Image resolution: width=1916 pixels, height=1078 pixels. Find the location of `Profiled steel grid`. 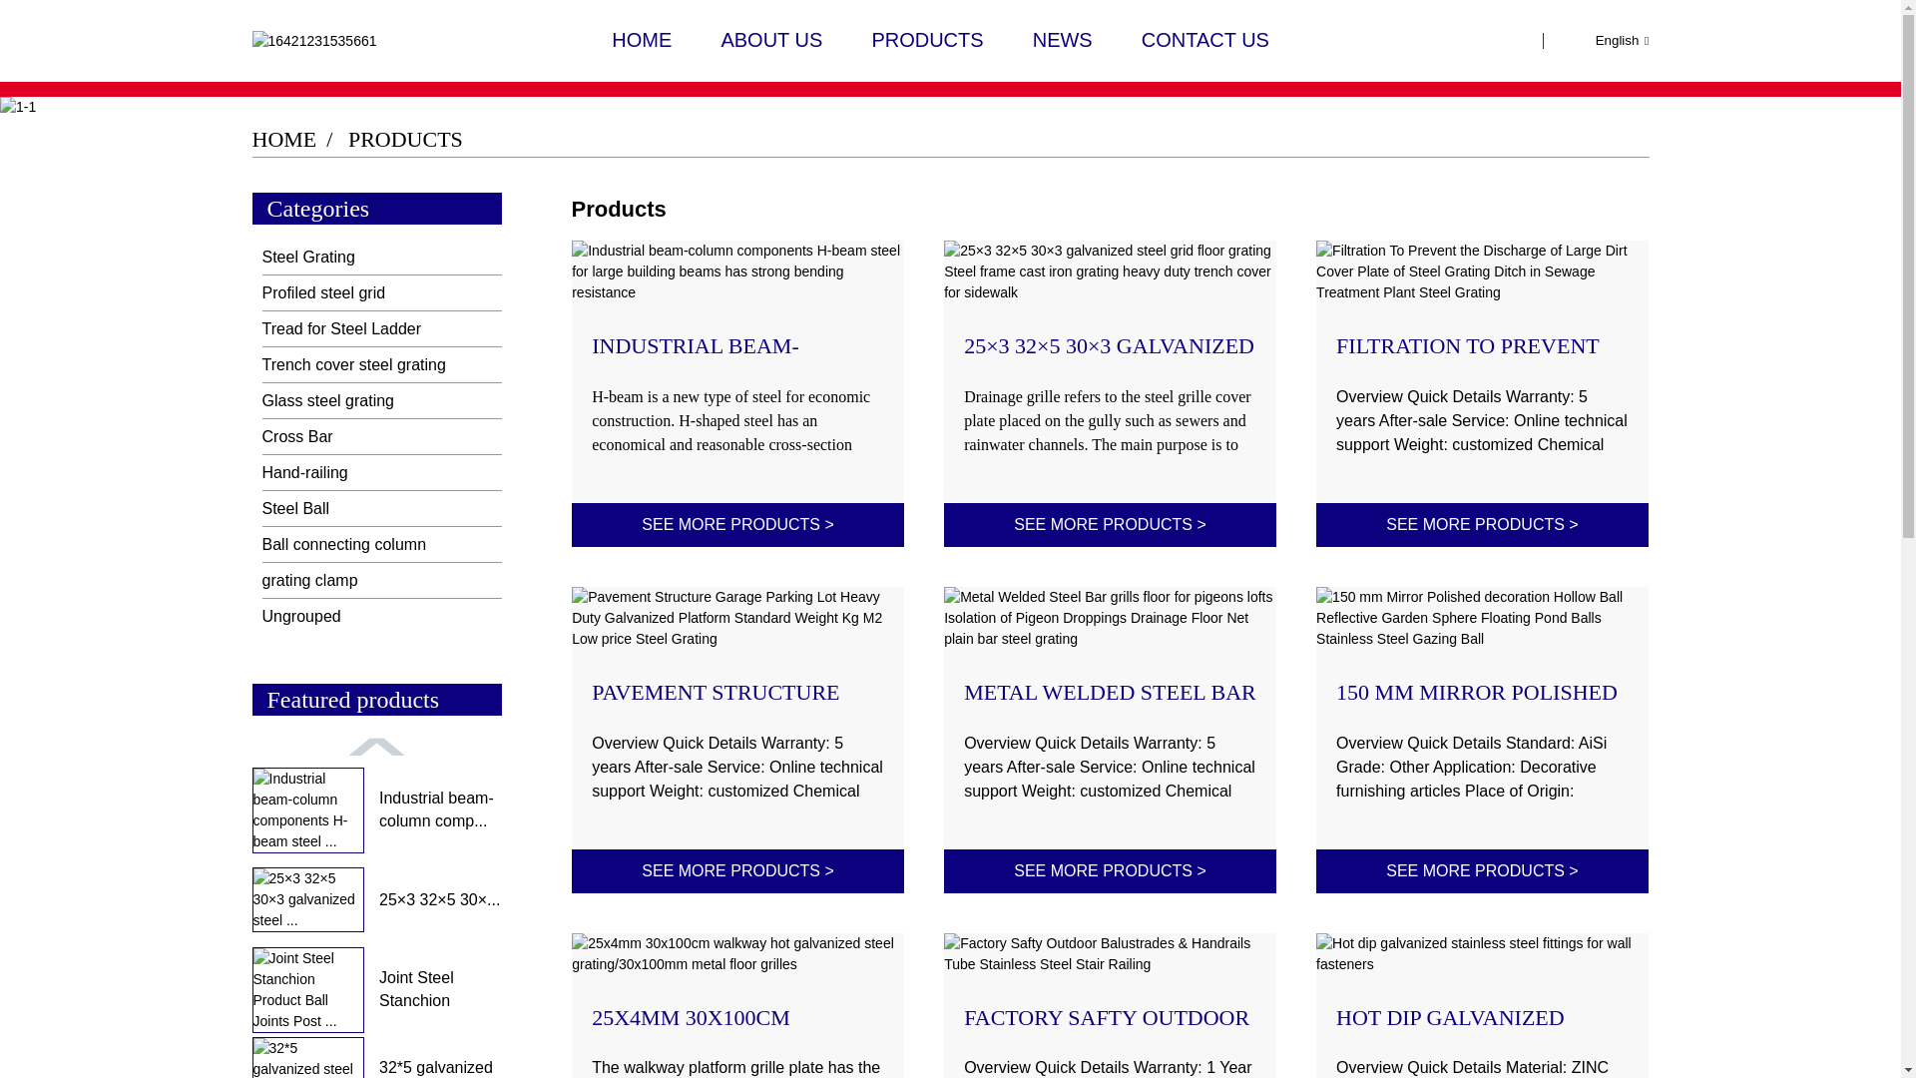

Profiled steel grid is located at coordinates (361, 293).